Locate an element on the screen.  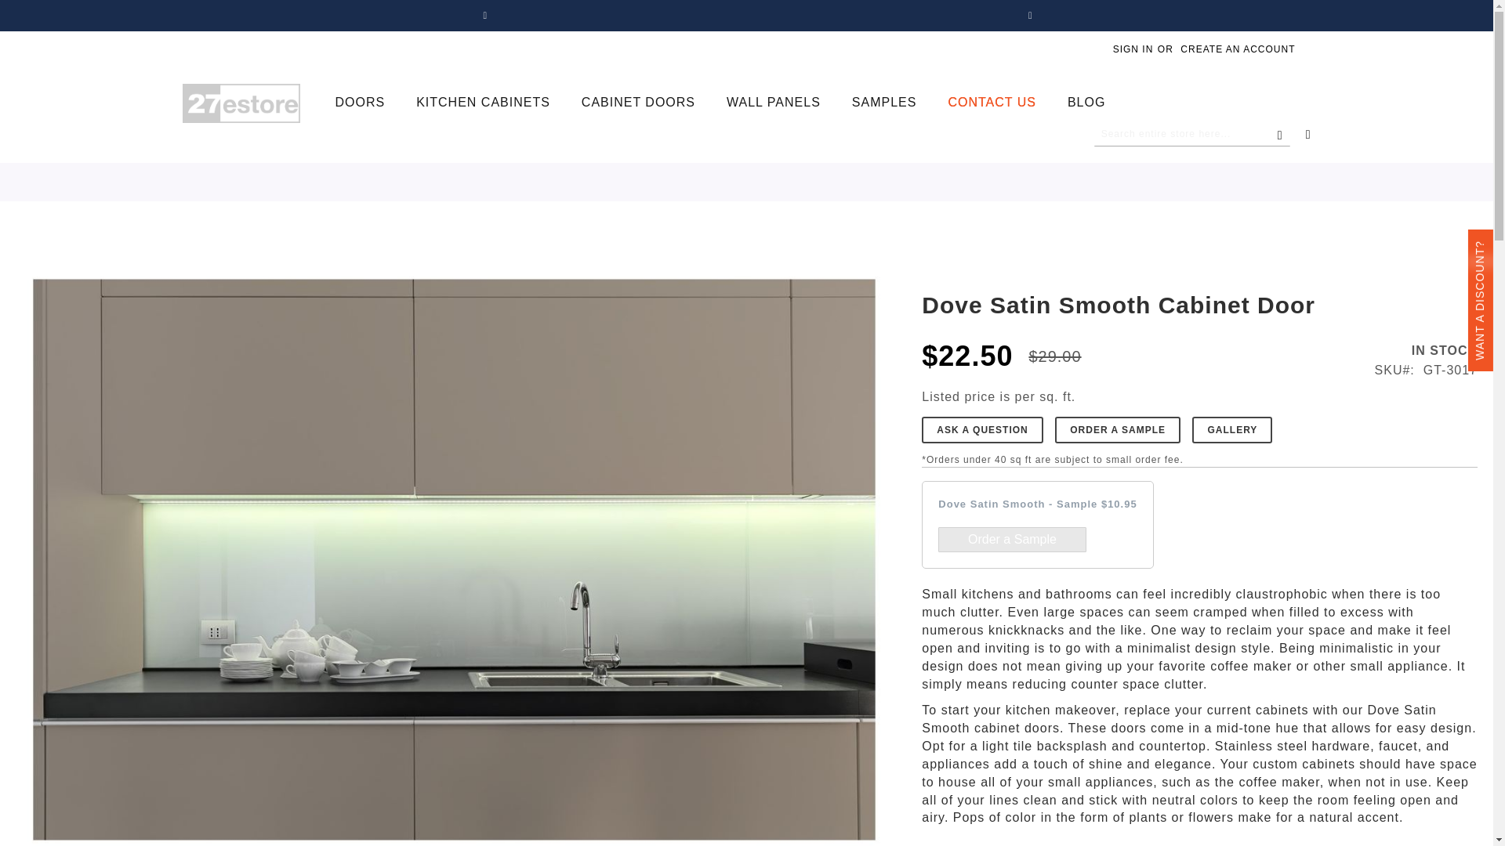
SIGN IN is located at coordinates (1133, 50).